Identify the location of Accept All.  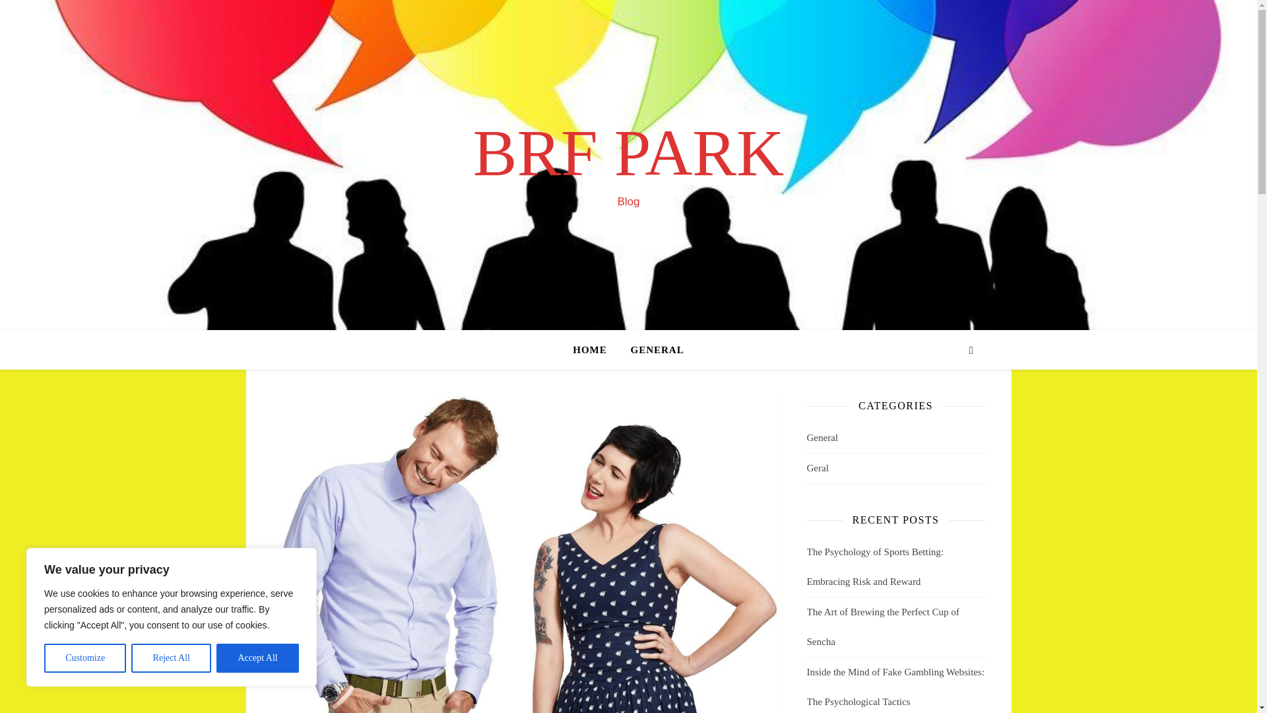
(257, 658).